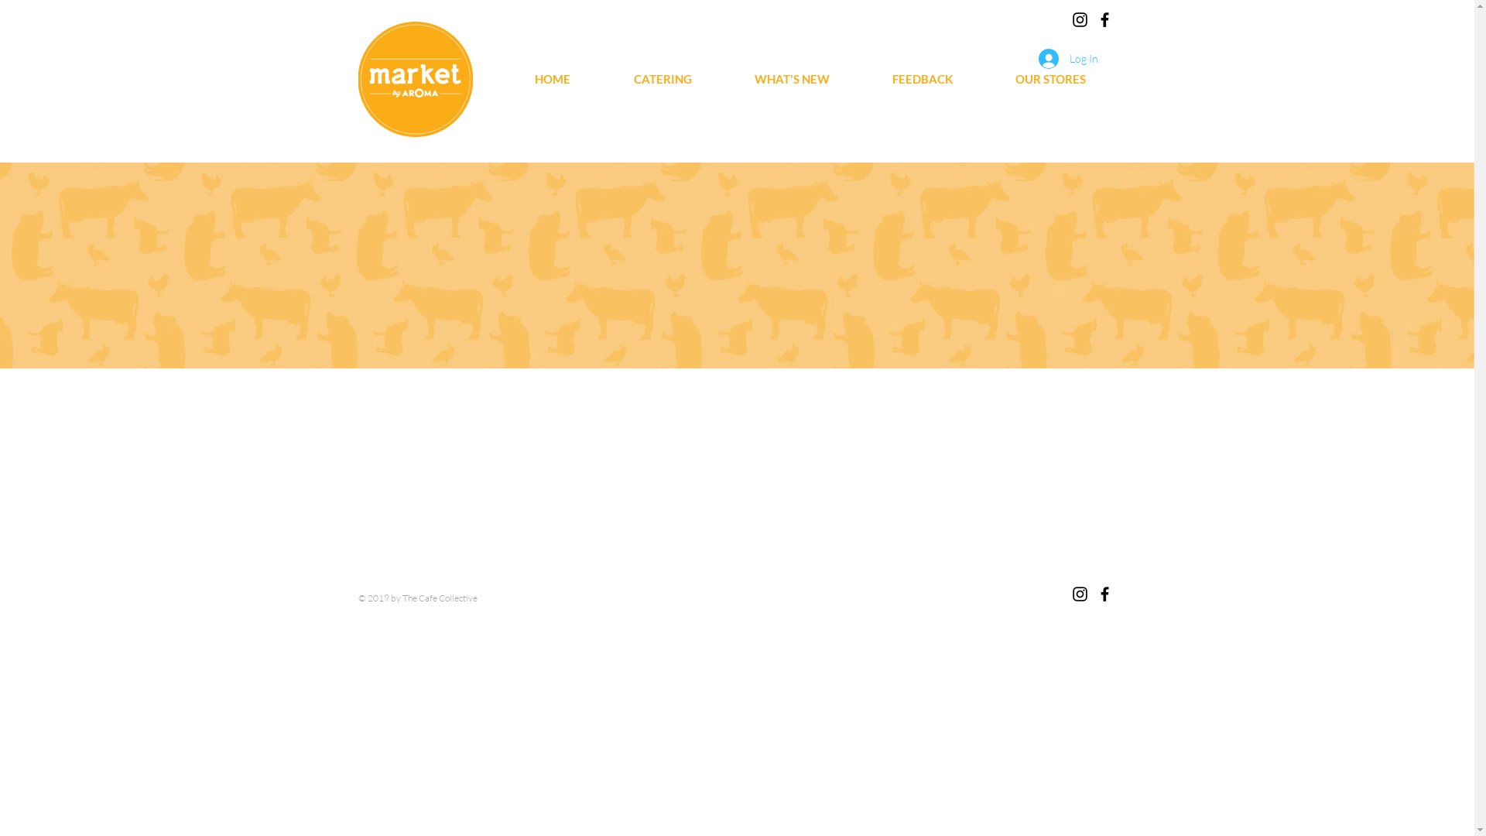  I want to click on OUR STORES, so click(1049, 79).